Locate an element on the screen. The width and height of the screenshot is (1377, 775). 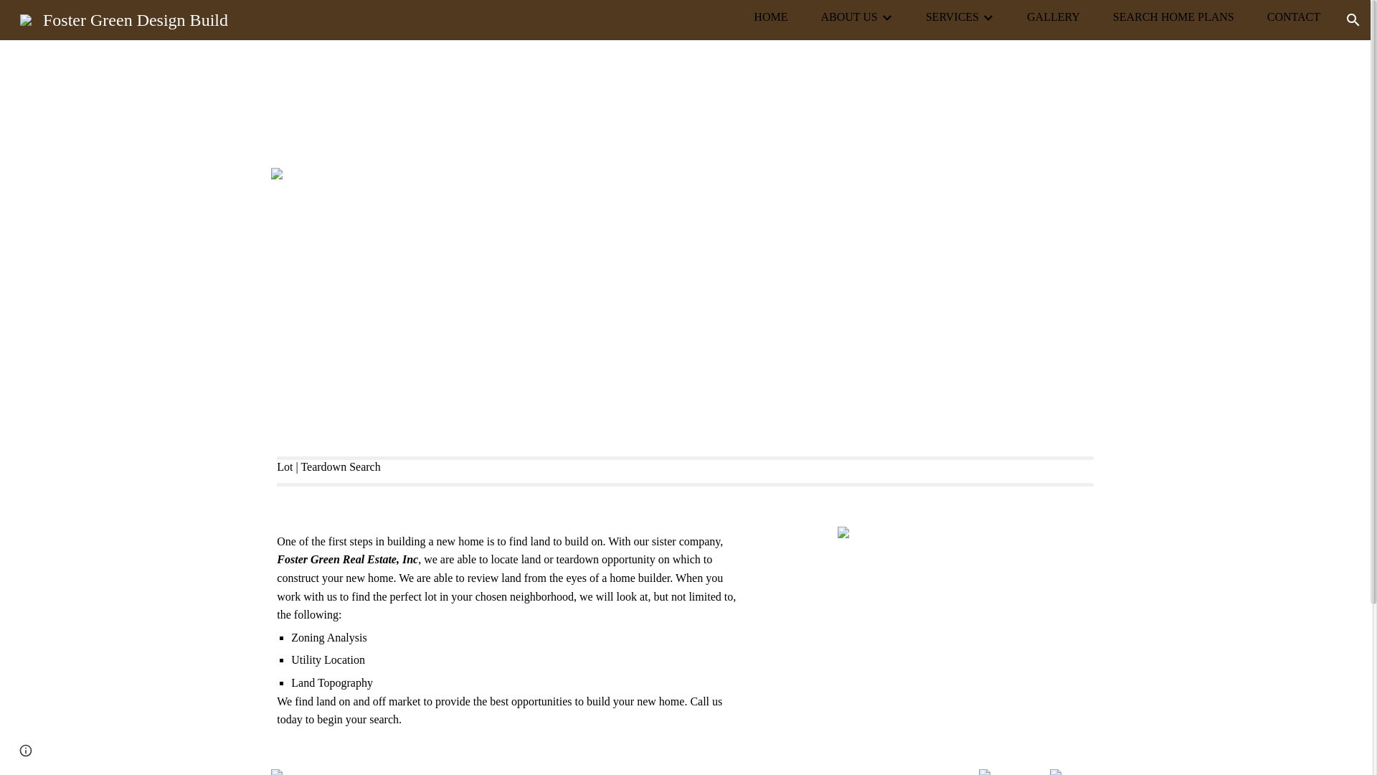
SEARCH HOME PLANS is located at coordinates (1173, 17).